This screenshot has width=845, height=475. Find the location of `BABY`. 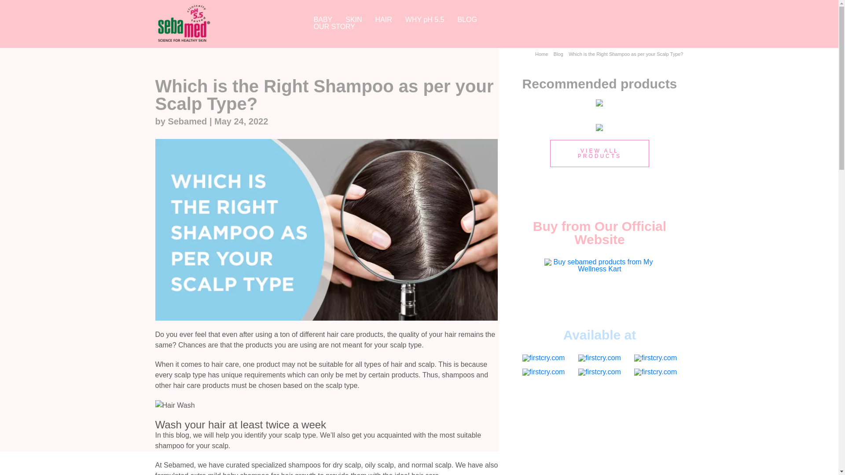

BABY is located at coordinates (323, 19).